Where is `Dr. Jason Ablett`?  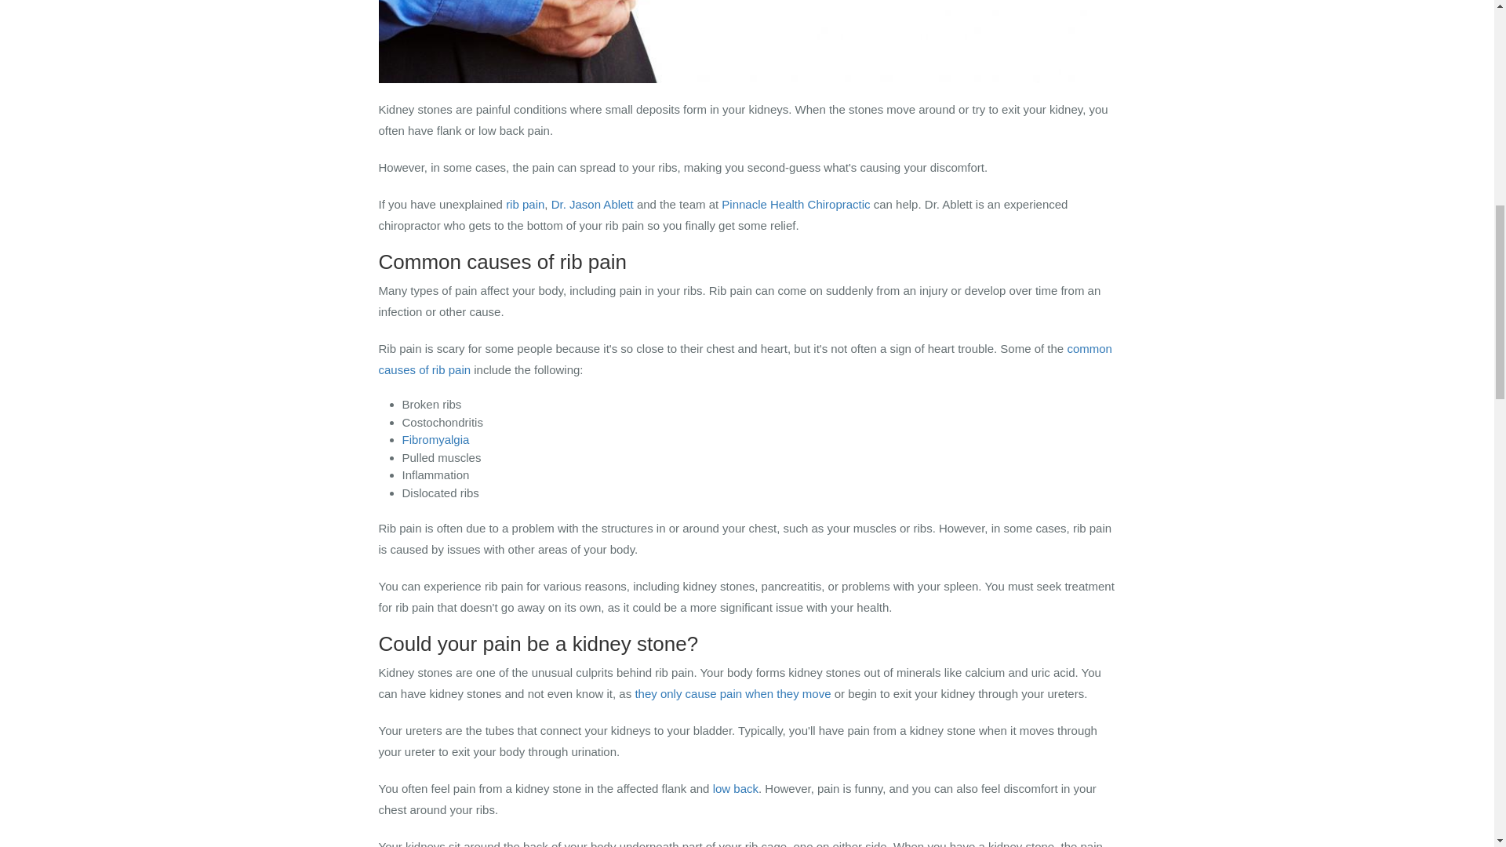
Dr. Jason Ablett is located at coordinates (592, 204).